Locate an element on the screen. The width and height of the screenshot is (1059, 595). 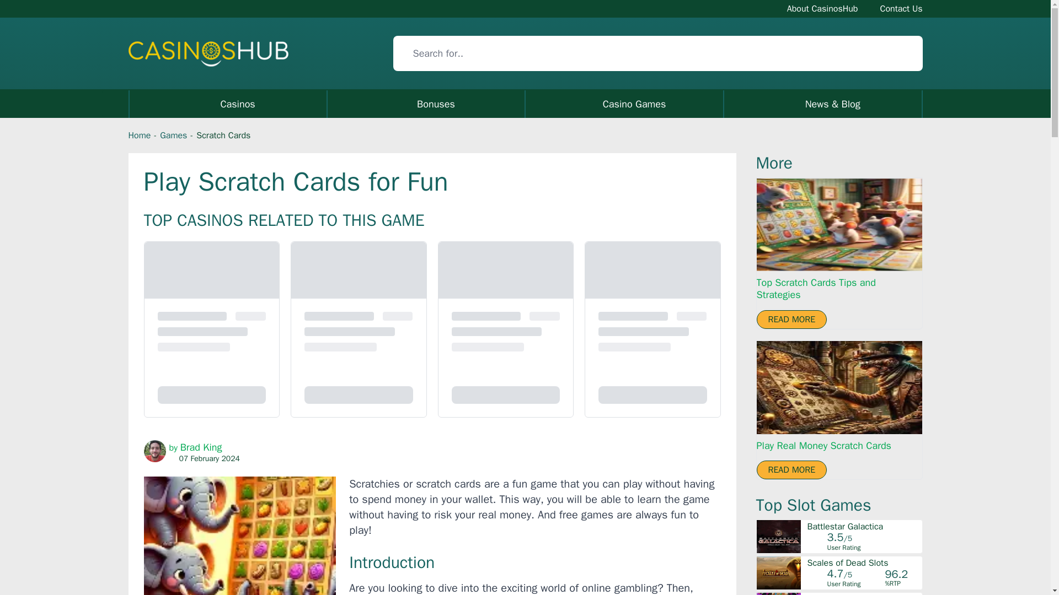
Brad King is located at coordinates (201, 447).